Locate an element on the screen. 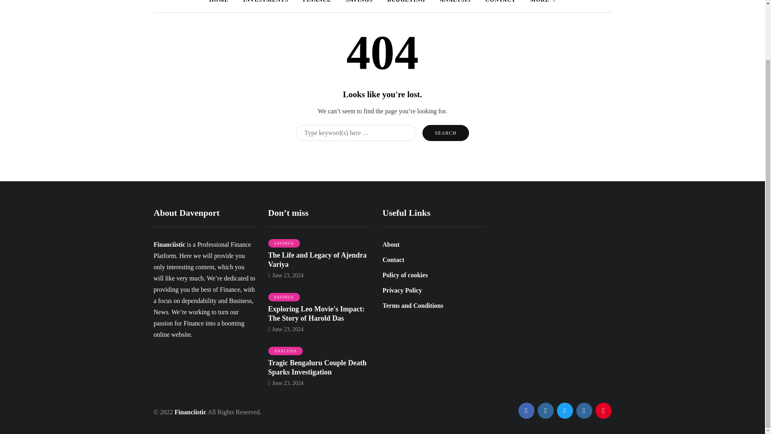 This screenshot has width=771, height=434. HOME is located at coordinates (219, 2).